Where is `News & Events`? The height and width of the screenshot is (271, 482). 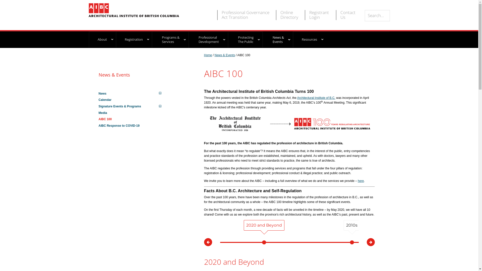 News & Events is located at coordinates (134, 75).